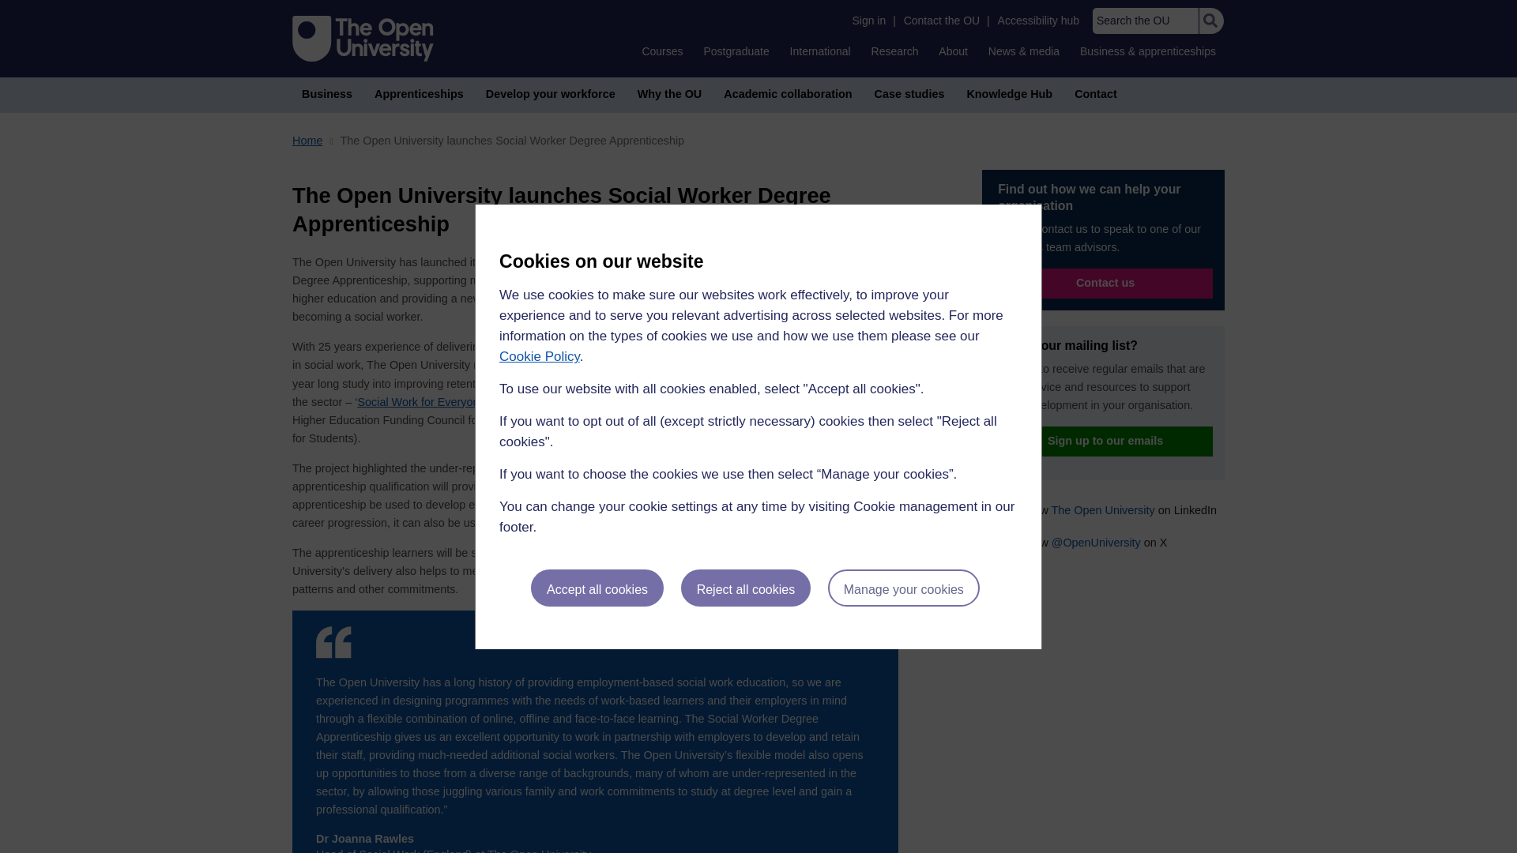  Describe the element at coordinates (736, 51) in the screenshot. I see `Postgraduate` at that location.